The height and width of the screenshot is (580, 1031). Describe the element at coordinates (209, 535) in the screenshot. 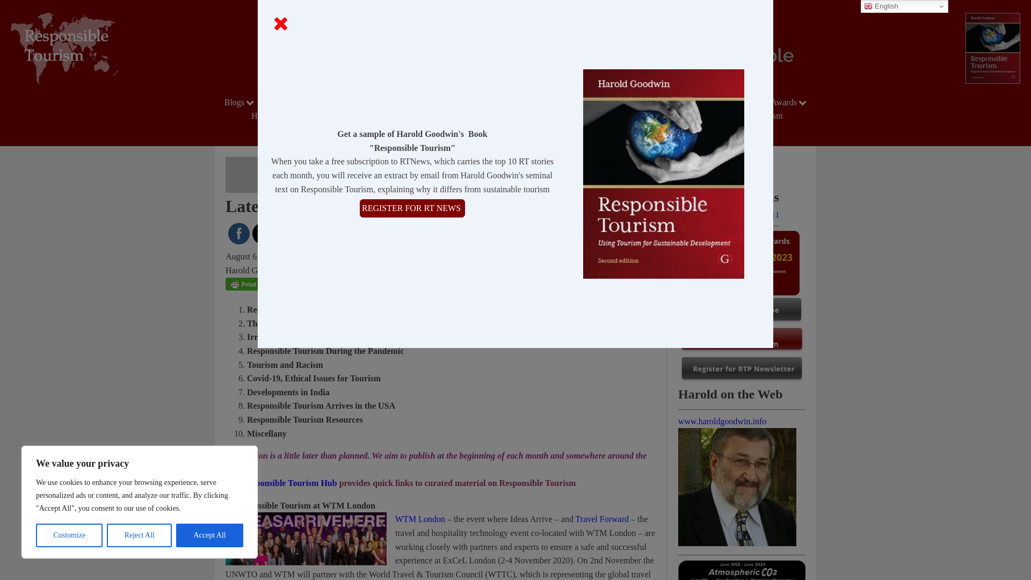

I see `Accept All` at that location.